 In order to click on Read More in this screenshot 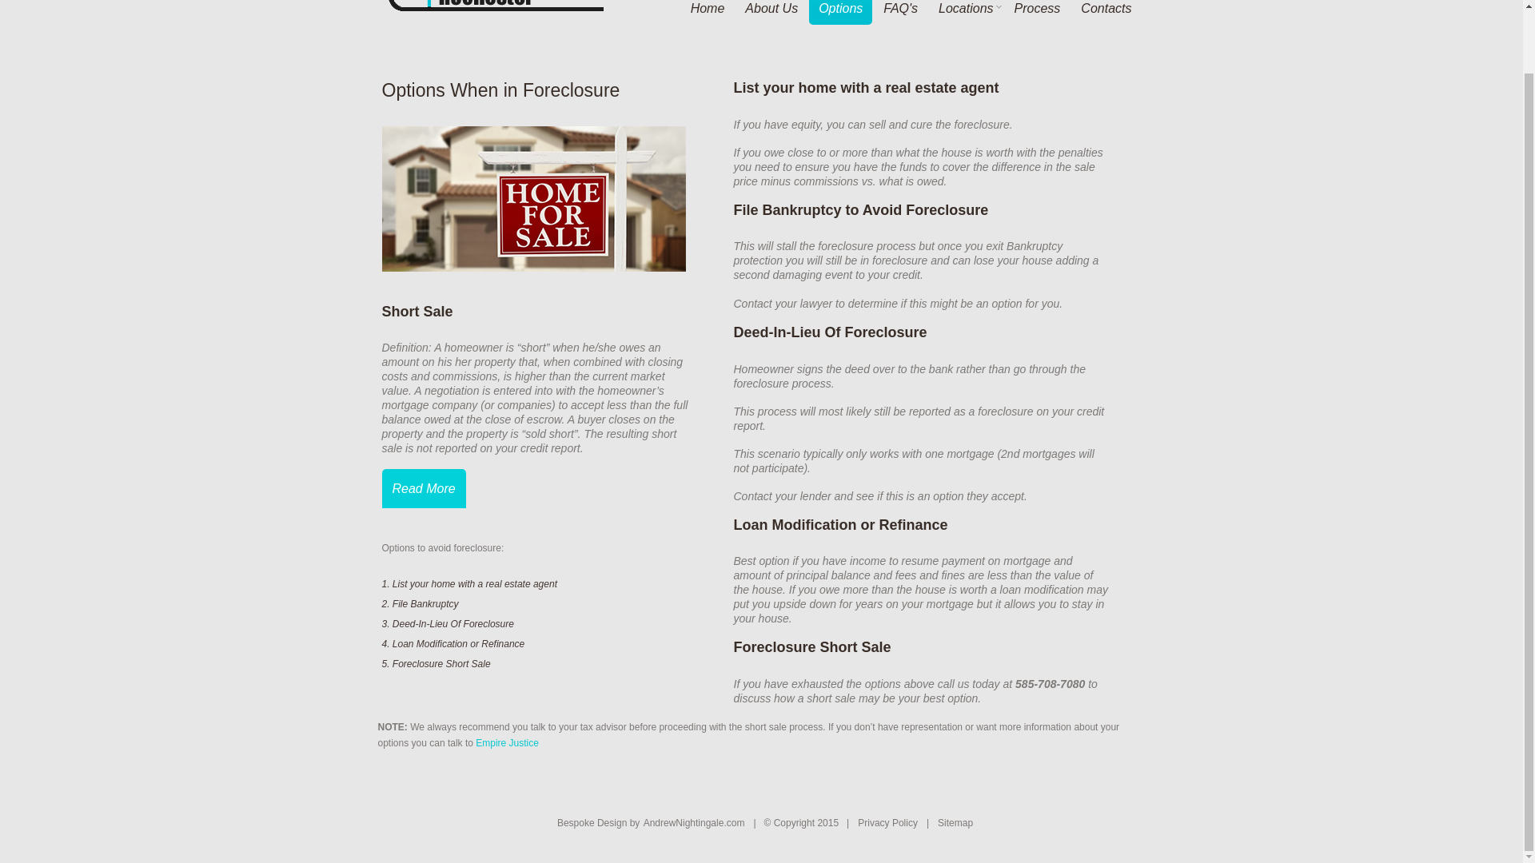, I will do `click(424, 489)`.